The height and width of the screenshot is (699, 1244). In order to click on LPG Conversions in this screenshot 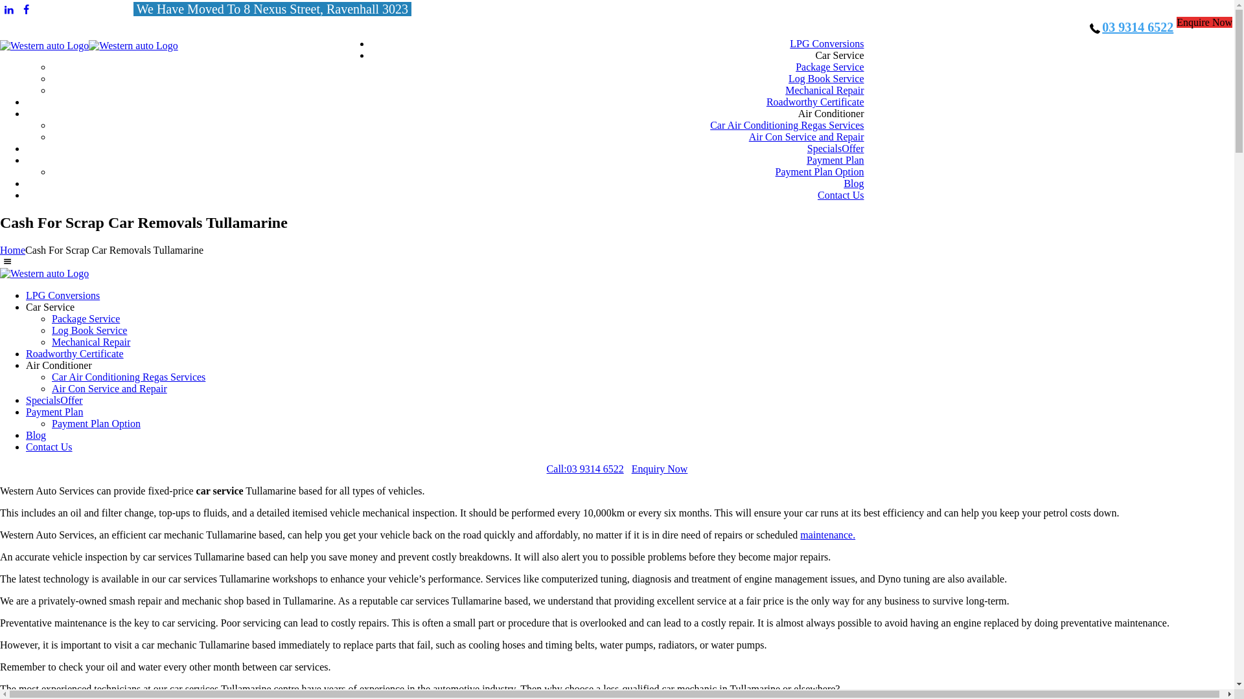, I will do `click(827, 44)`.